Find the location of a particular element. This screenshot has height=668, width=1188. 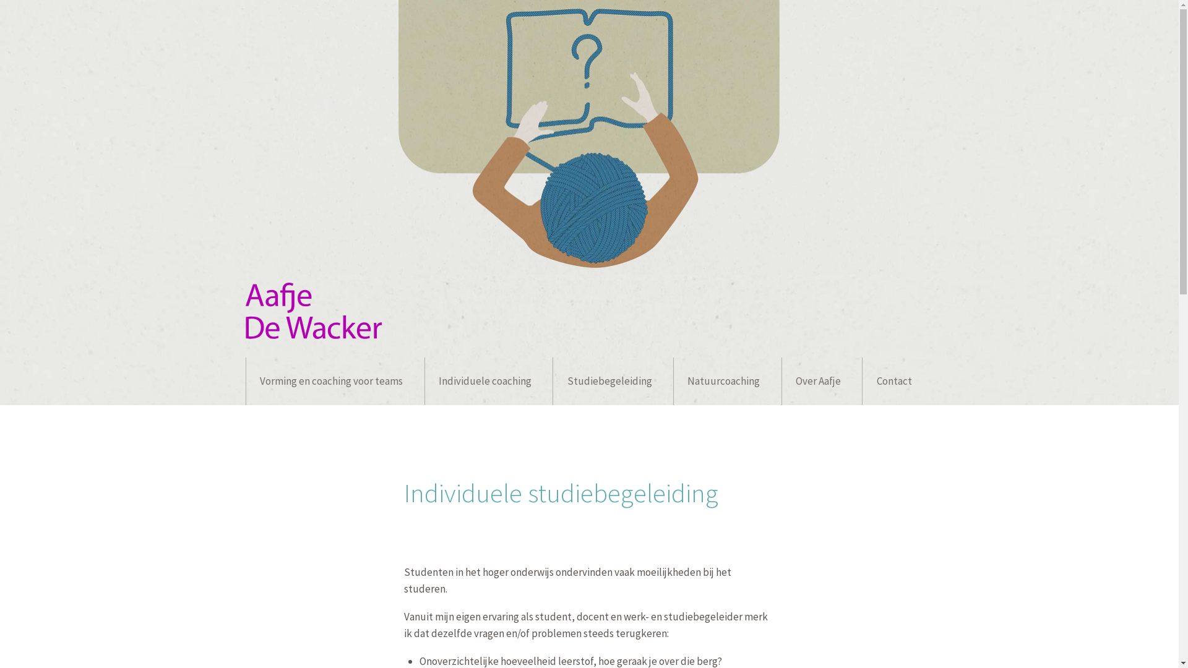

Natuurcoaching is located at coordinates (728, 381).